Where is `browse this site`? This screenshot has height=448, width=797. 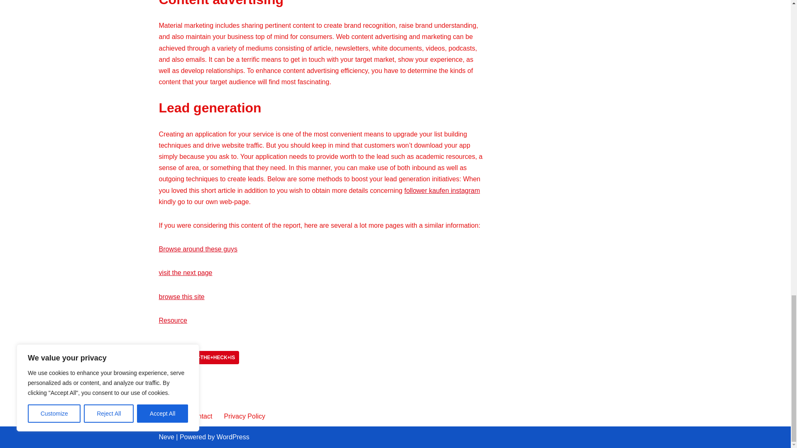
browse this site is located at coordinates (181, 297).